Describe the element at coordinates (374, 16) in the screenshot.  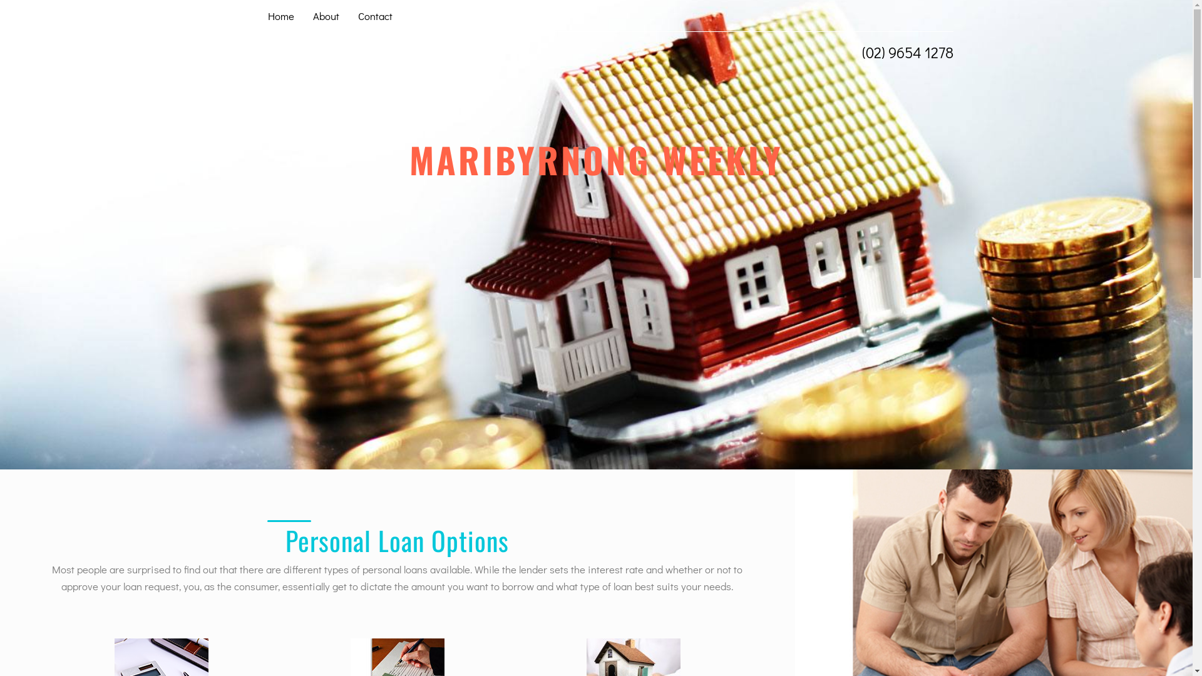
I see `Contact` at that location.